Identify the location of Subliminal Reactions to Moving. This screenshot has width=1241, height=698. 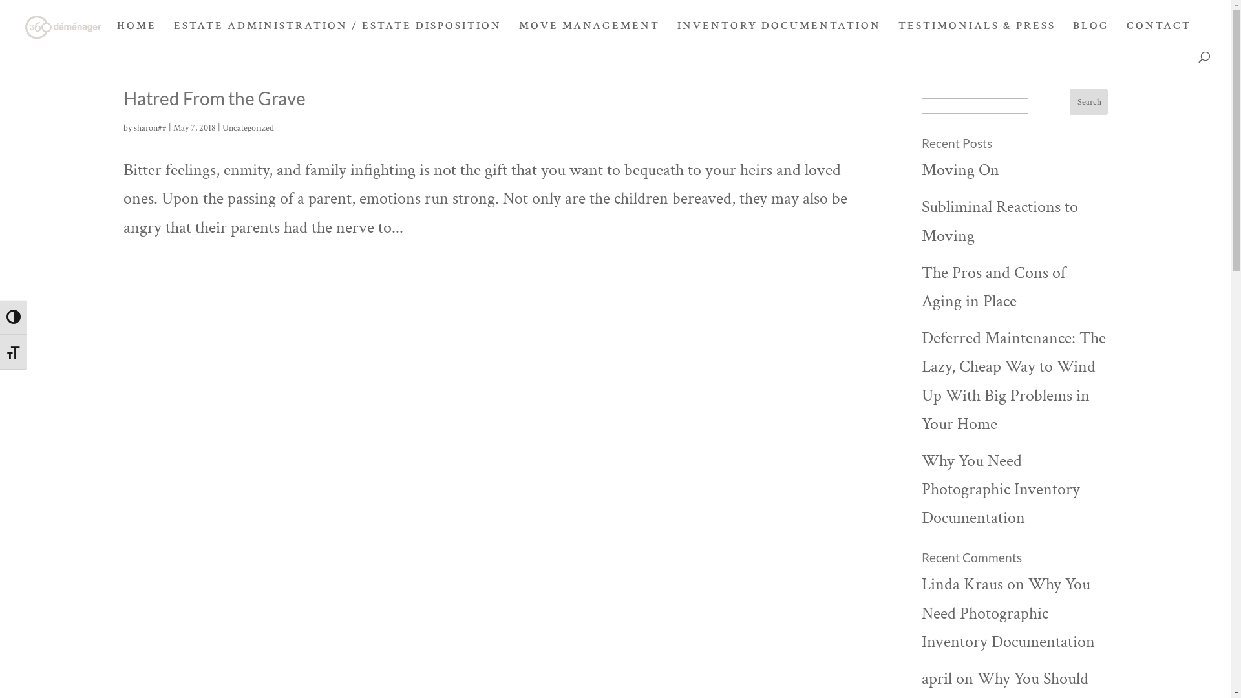
(1000, 221).